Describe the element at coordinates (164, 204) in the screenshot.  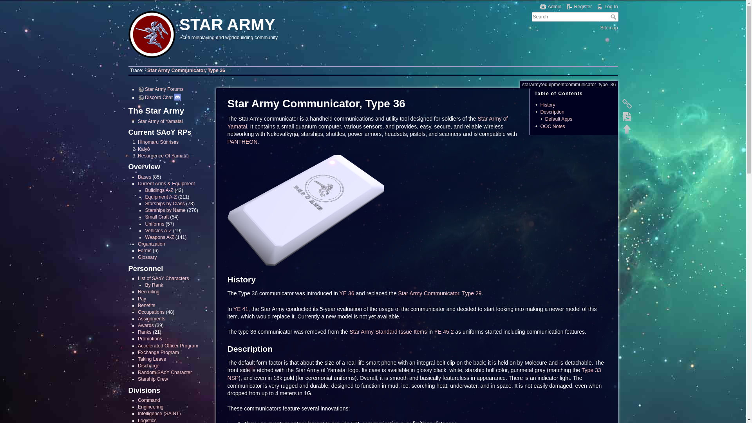
I see `Starships by Class` at that location.